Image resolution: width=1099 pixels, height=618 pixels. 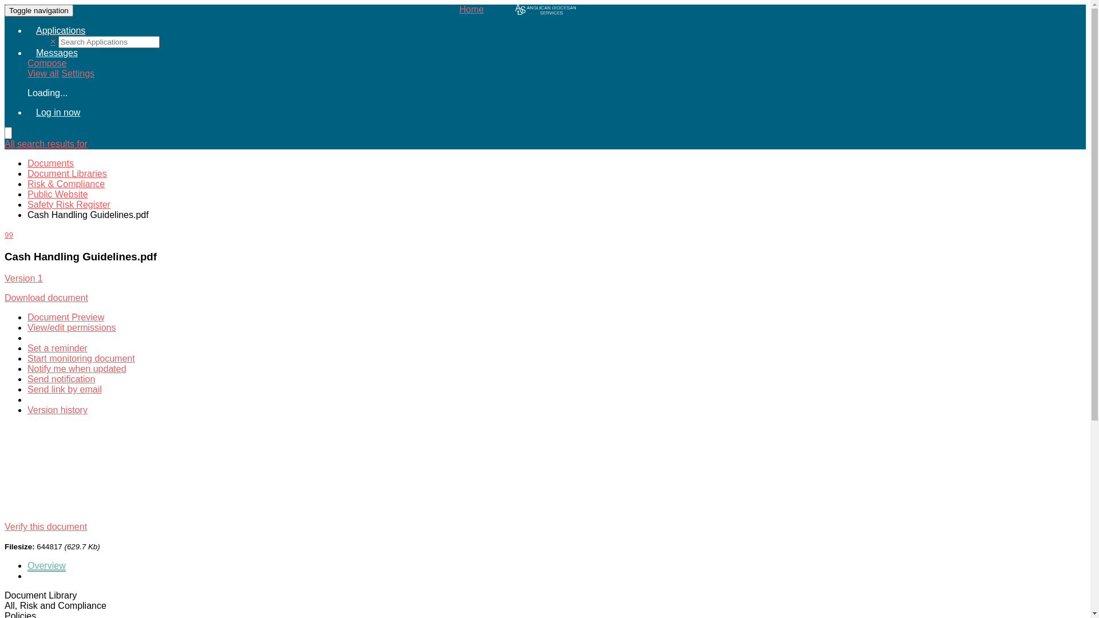 I want to click on Home, so click(x=545, y=10).